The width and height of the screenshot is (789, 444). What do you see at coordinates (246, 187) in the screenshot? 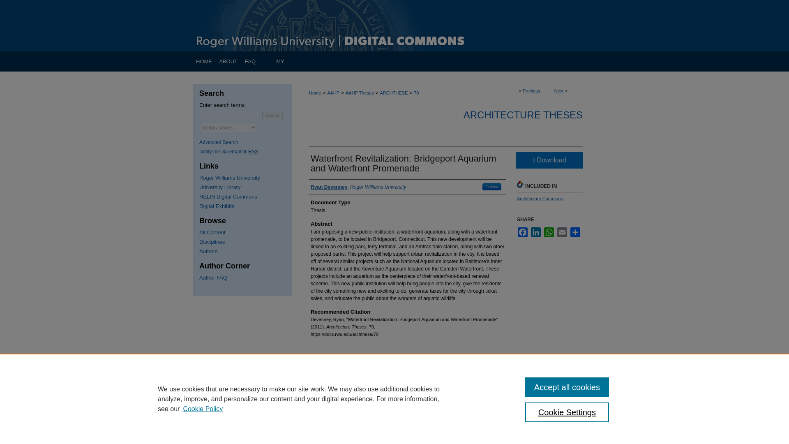
I see `University Library` at bounding box center [246, 187].